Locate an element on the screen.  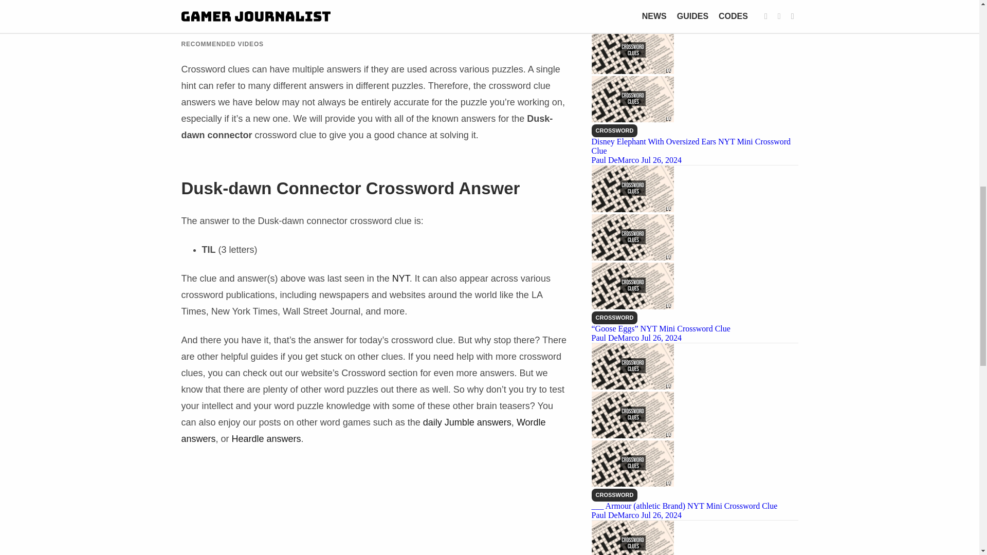
Heardle answers is located at coordinates (266, 439).